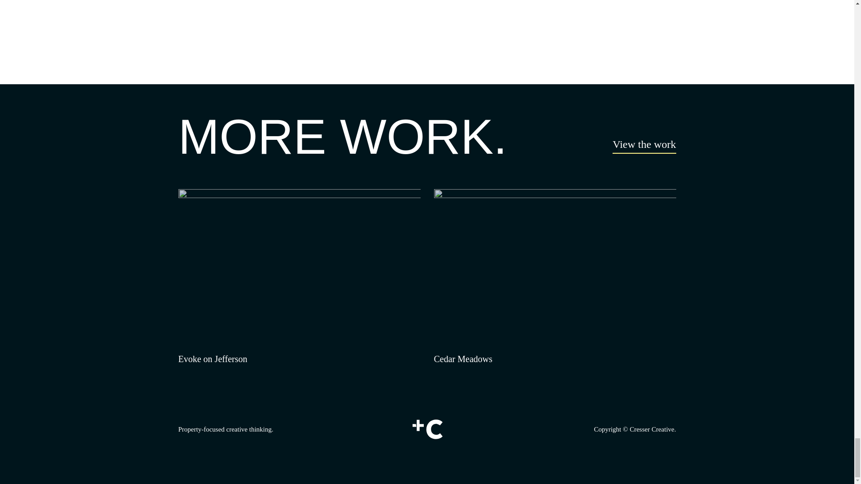 This screenshot has width=861, height=484. I want to click on View the work, so click(644, 146).